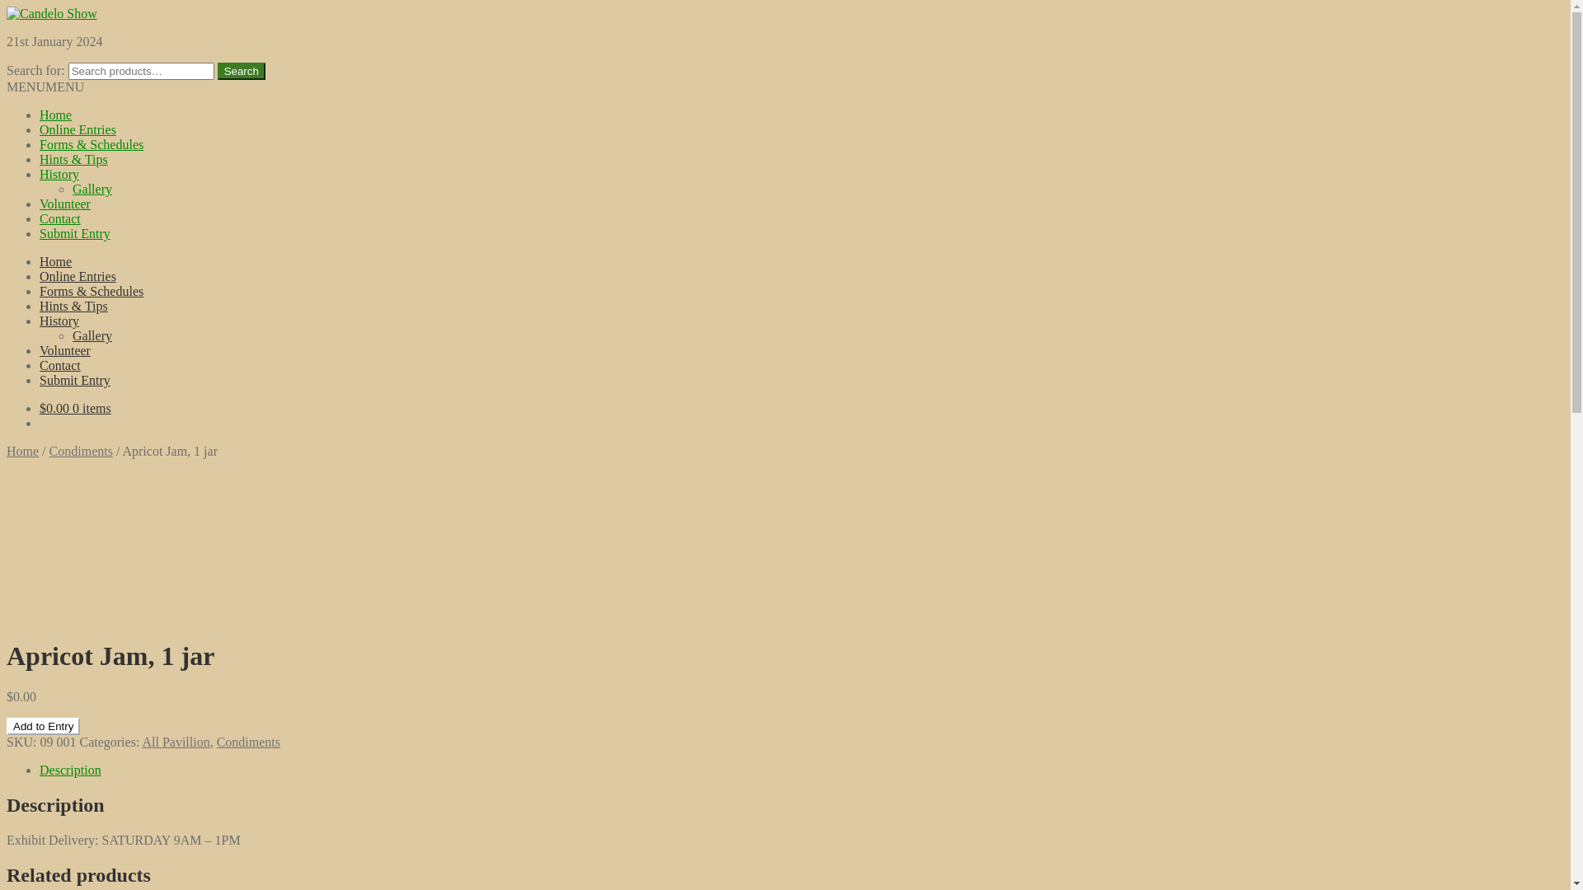 This screenshot has height=890, width=1583. I want to click on Volunteer, so click(65, 351).